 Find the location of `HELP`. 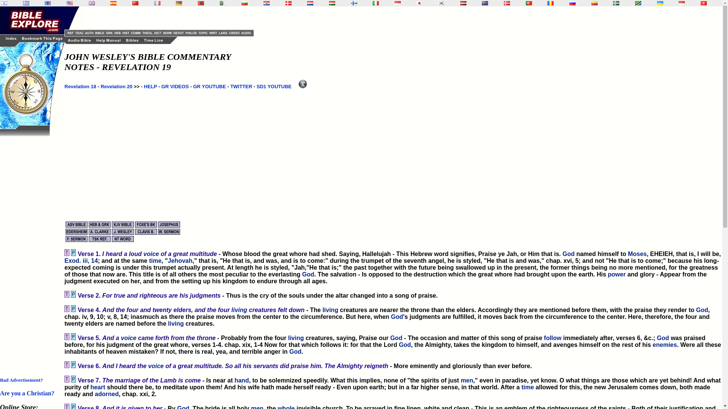

HELP is located at coordinates (151, 86).